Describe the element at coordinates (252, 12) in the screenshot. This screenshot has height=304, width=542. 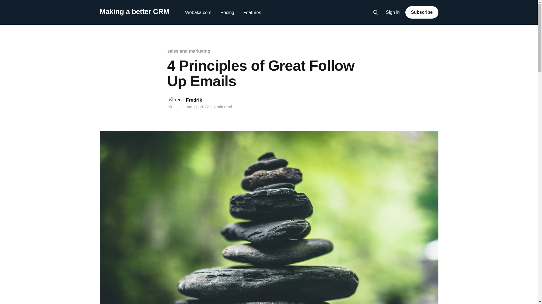
I see `Features` at that location.